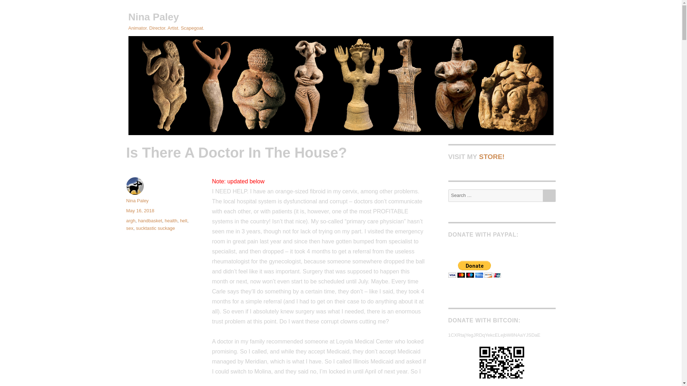 Image resolution: width=687 pixels, height=386 pixels. What do you see at coordinates (171, 221) in the screenshot?
I see `health` at bounding box center [171, 221].